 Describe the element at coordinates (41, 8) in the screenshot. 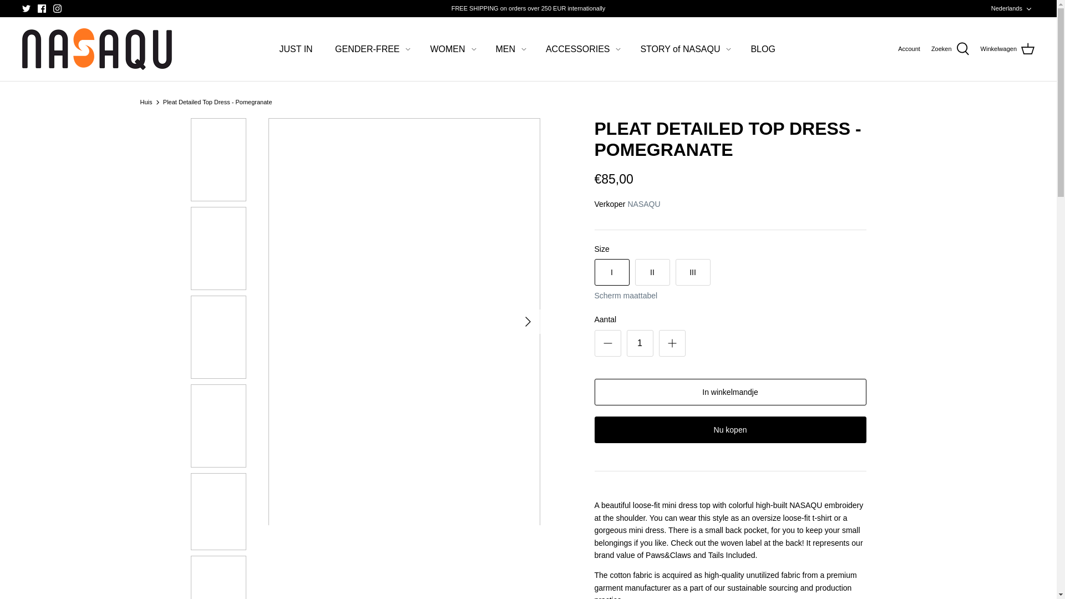

I see `Facebook` at that location.